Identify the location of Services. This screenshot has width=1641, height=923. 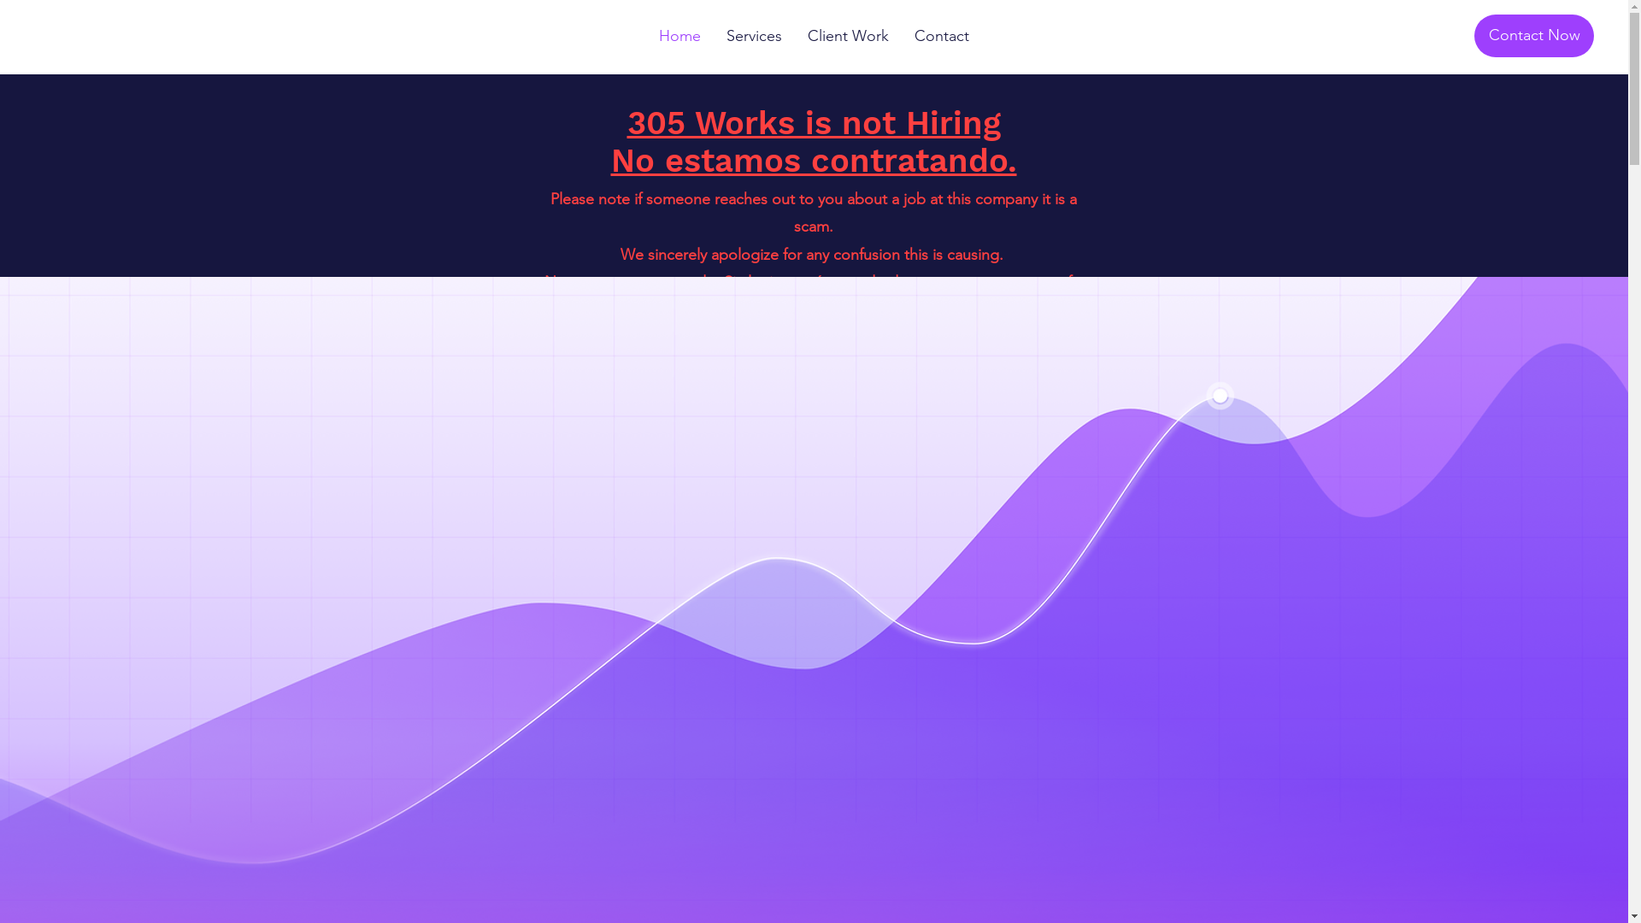
(754, 36).